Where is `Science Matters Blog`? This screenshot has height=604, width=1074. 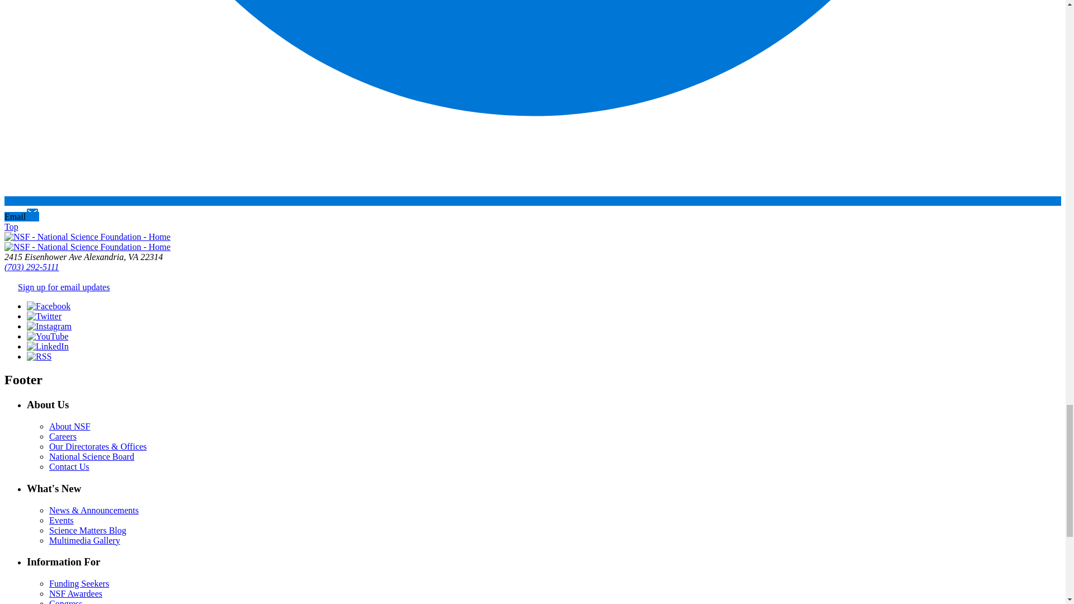 Science Matters Blog is located at coordinates (88, 530).